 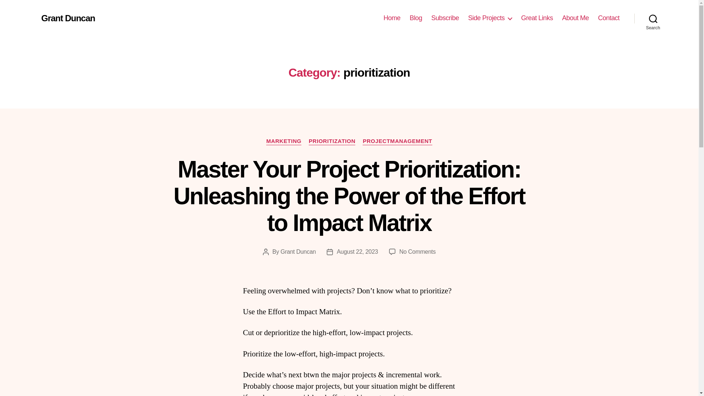 What do you see at coordinates (397, 142) in the screenshot?
I see `PROJECTMANAGEMENT` at bounding box center [397, 142].